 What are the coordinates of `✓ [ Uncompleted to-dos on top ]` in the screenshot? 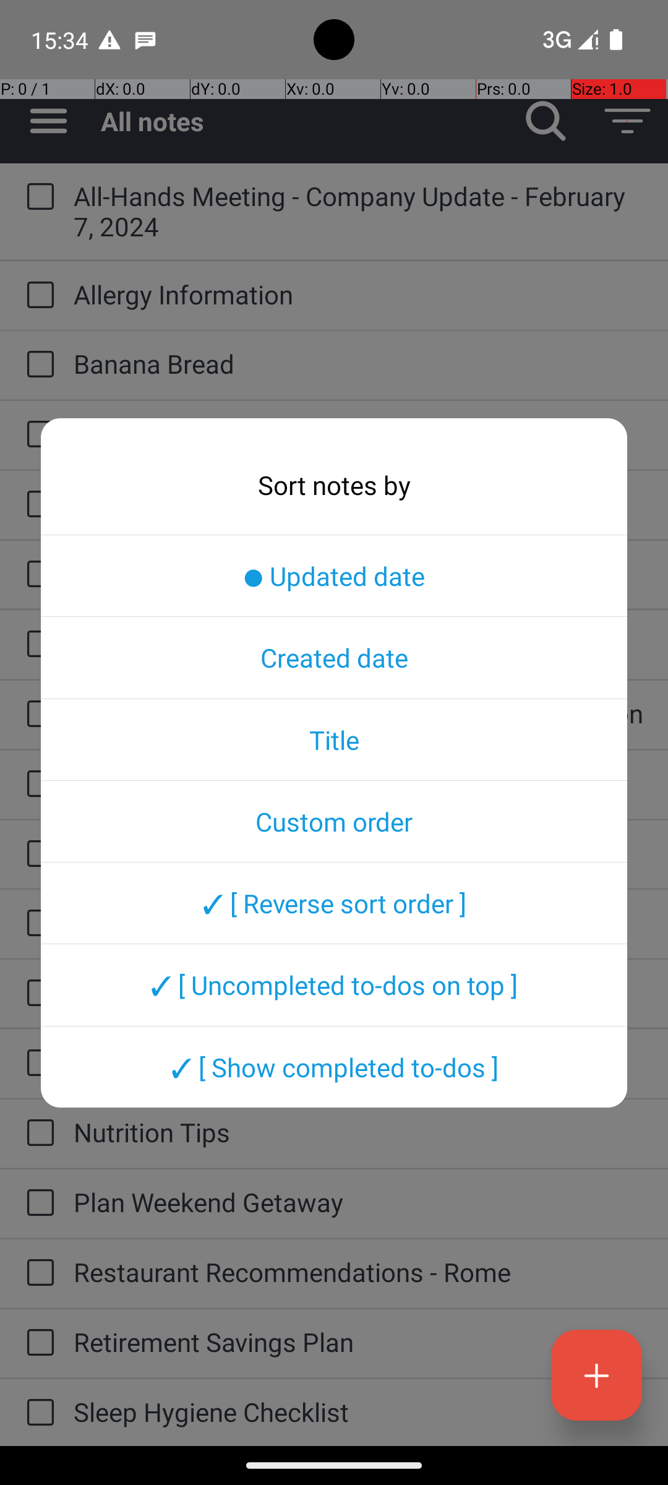 It's located at (334, 985).